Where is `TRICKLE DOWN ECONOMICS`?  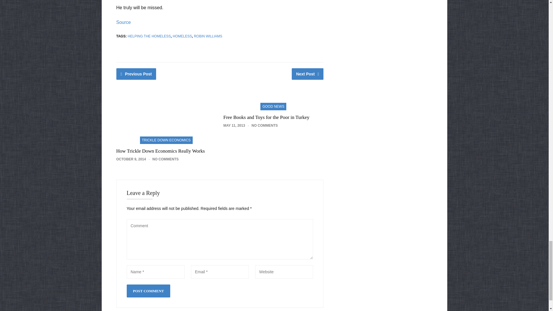
TRICKLE DOWN ECONOMICS is located at coordinates (166, 139).